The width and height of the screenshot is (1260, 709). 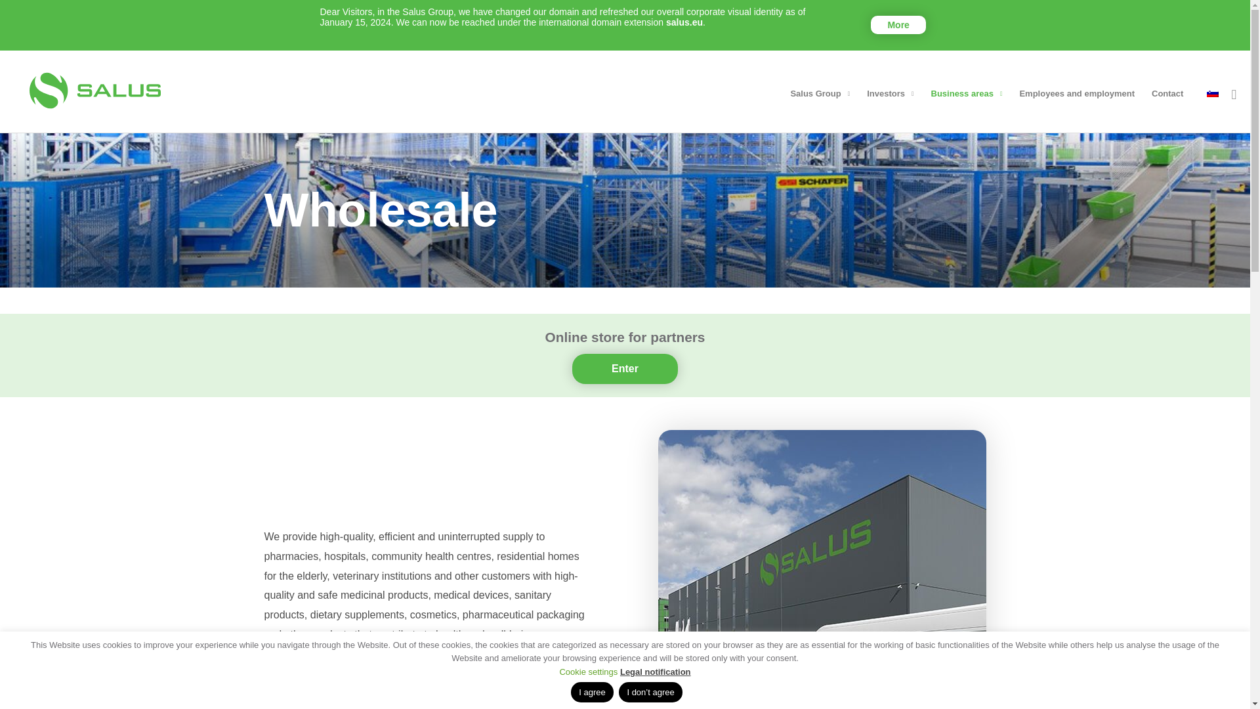 I want to click on Business areas, so click(x=967, y=89).